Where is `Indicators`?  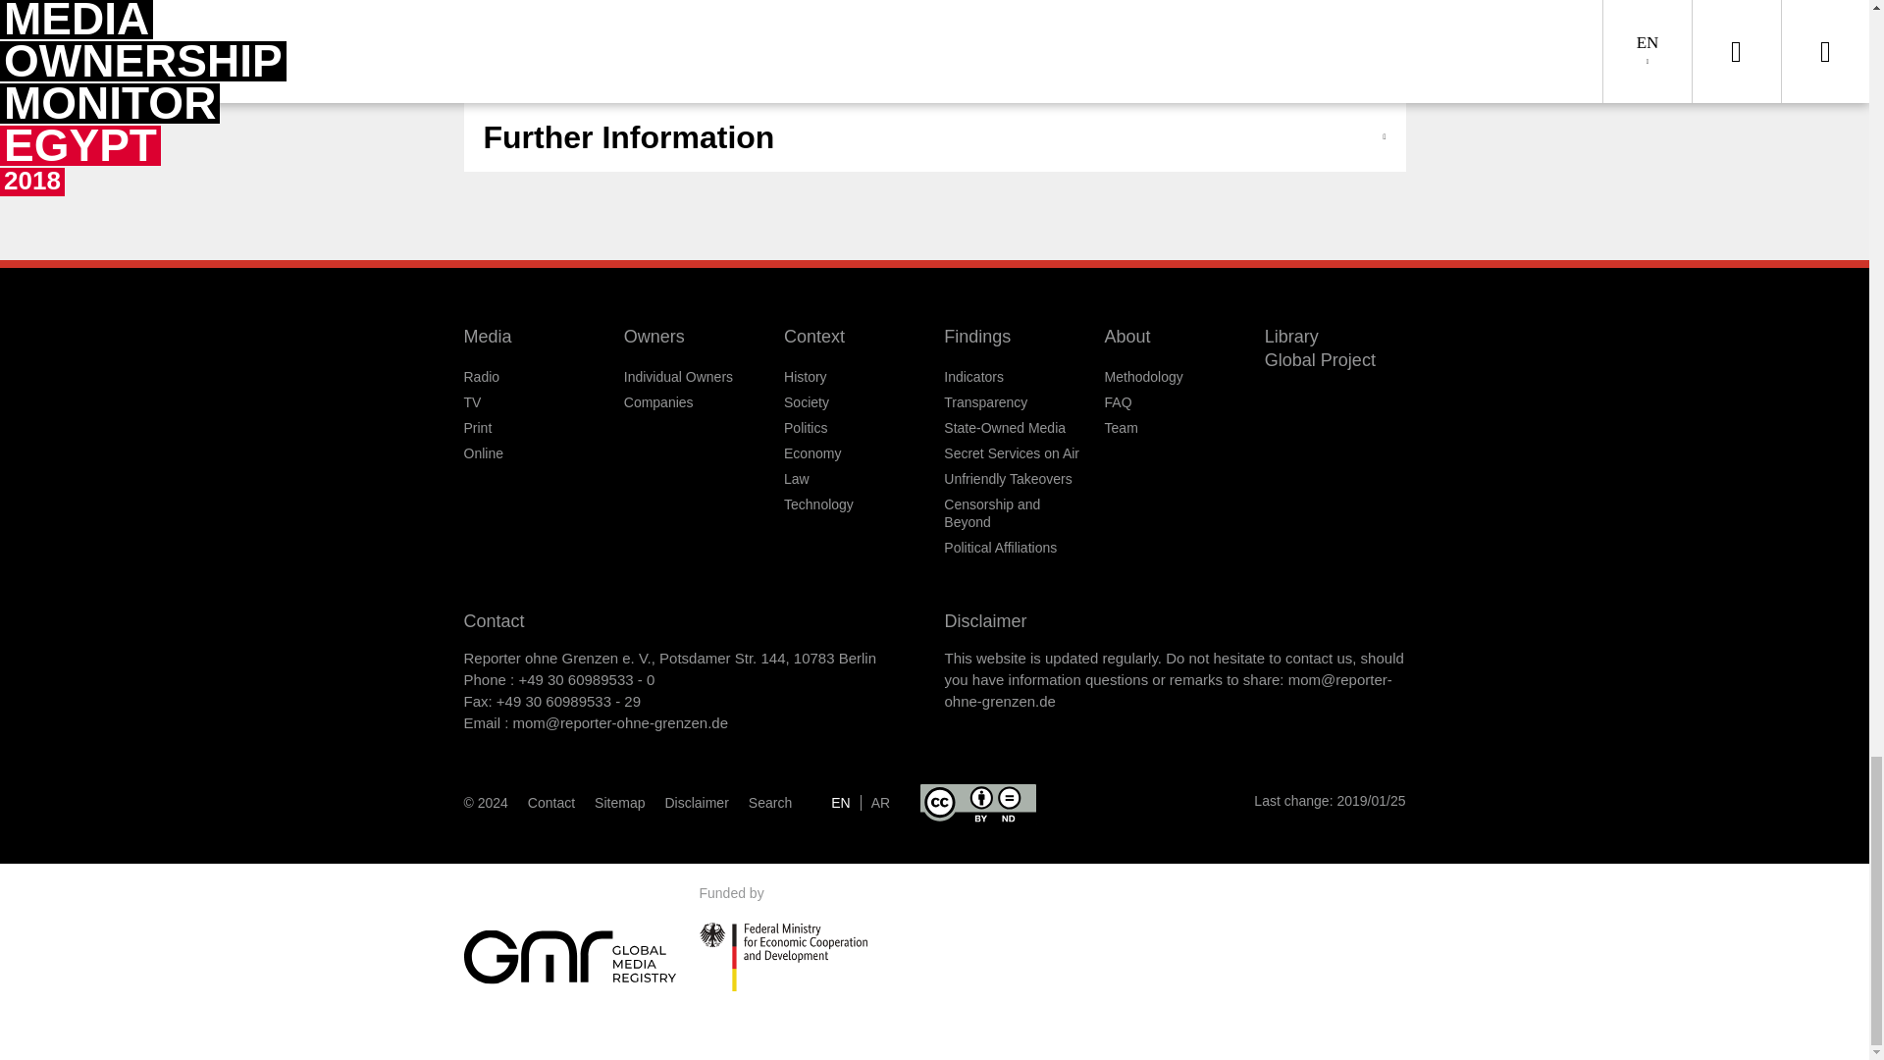
Indicators is located at coordinates (973, 377).